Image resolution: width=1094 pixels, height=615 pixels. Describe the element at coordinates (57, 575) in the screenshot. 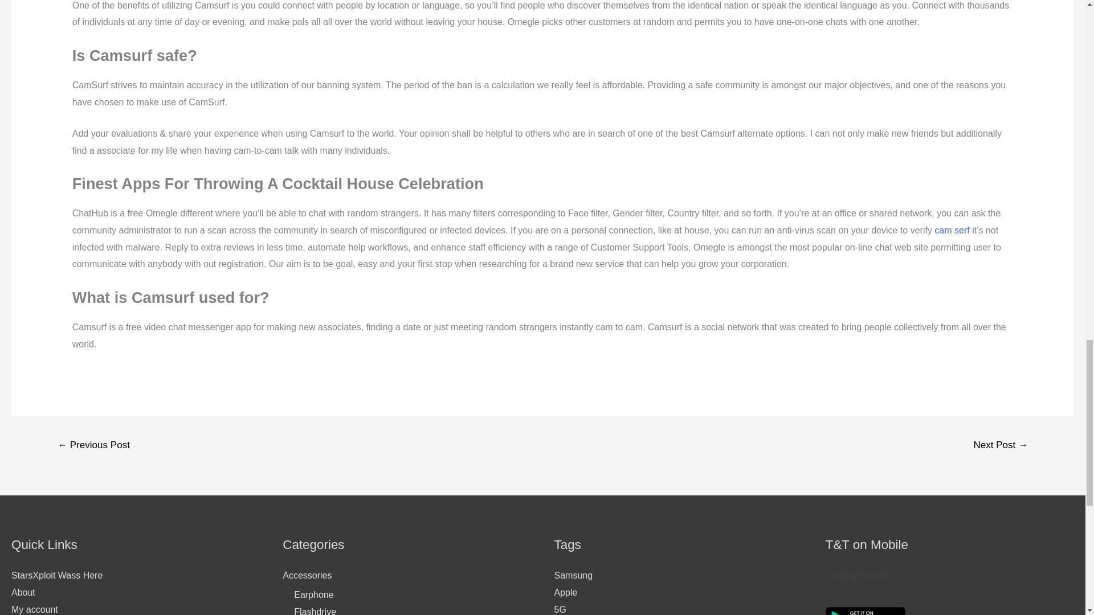

I see `StarsXploit Wass Here` at that location.